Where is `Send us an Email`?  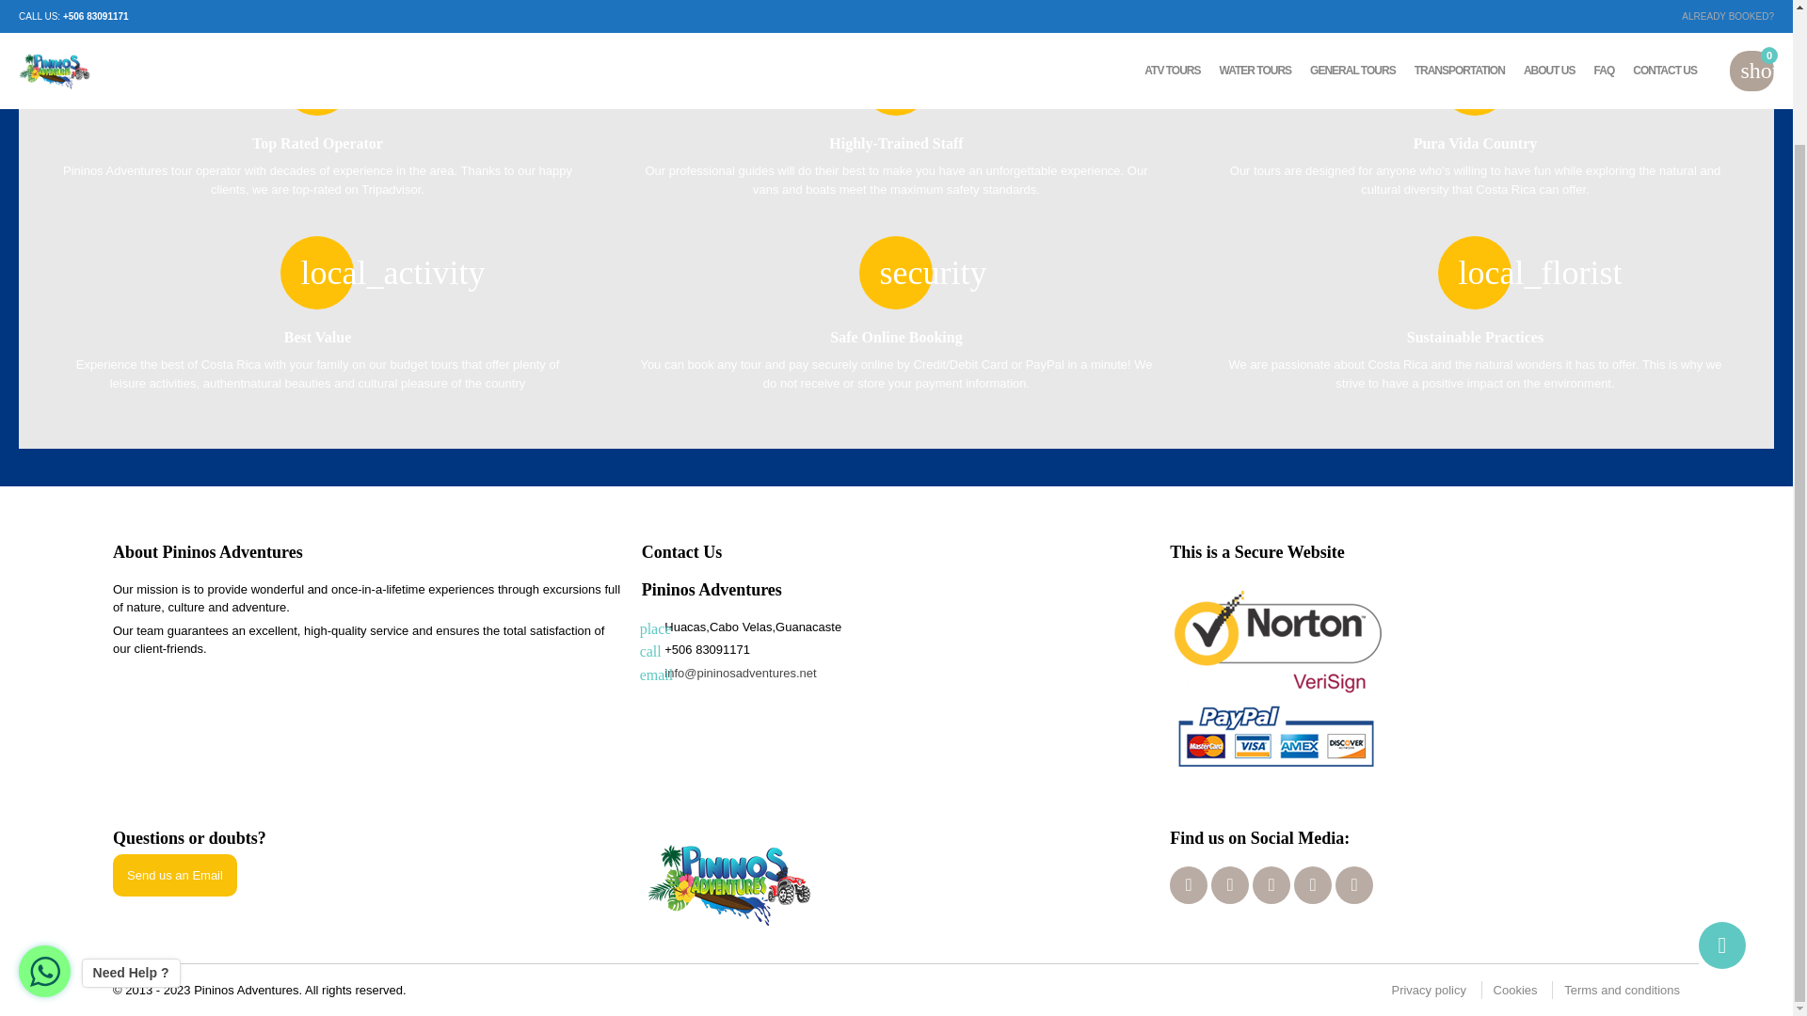 Send us an Email is located at coordinates (174, 875).